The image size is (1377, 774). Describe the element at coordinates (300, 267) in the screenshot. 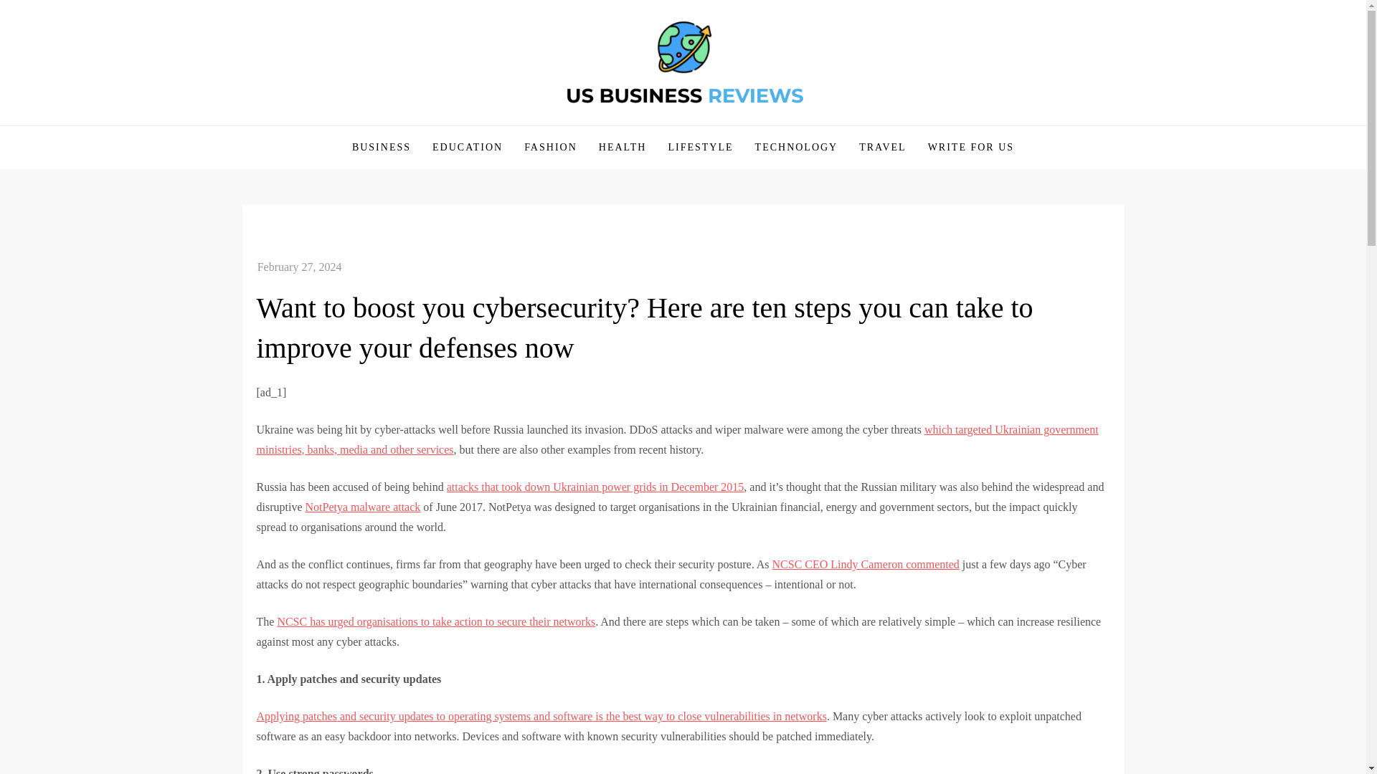

I see `February 27, 2024` at that location.